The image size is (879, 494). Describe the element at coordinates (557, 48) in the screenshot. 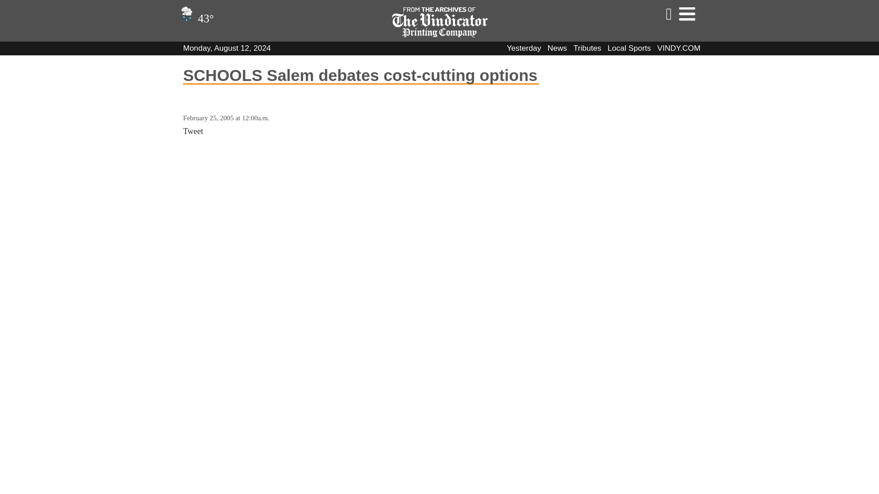

I see `News` at that location.